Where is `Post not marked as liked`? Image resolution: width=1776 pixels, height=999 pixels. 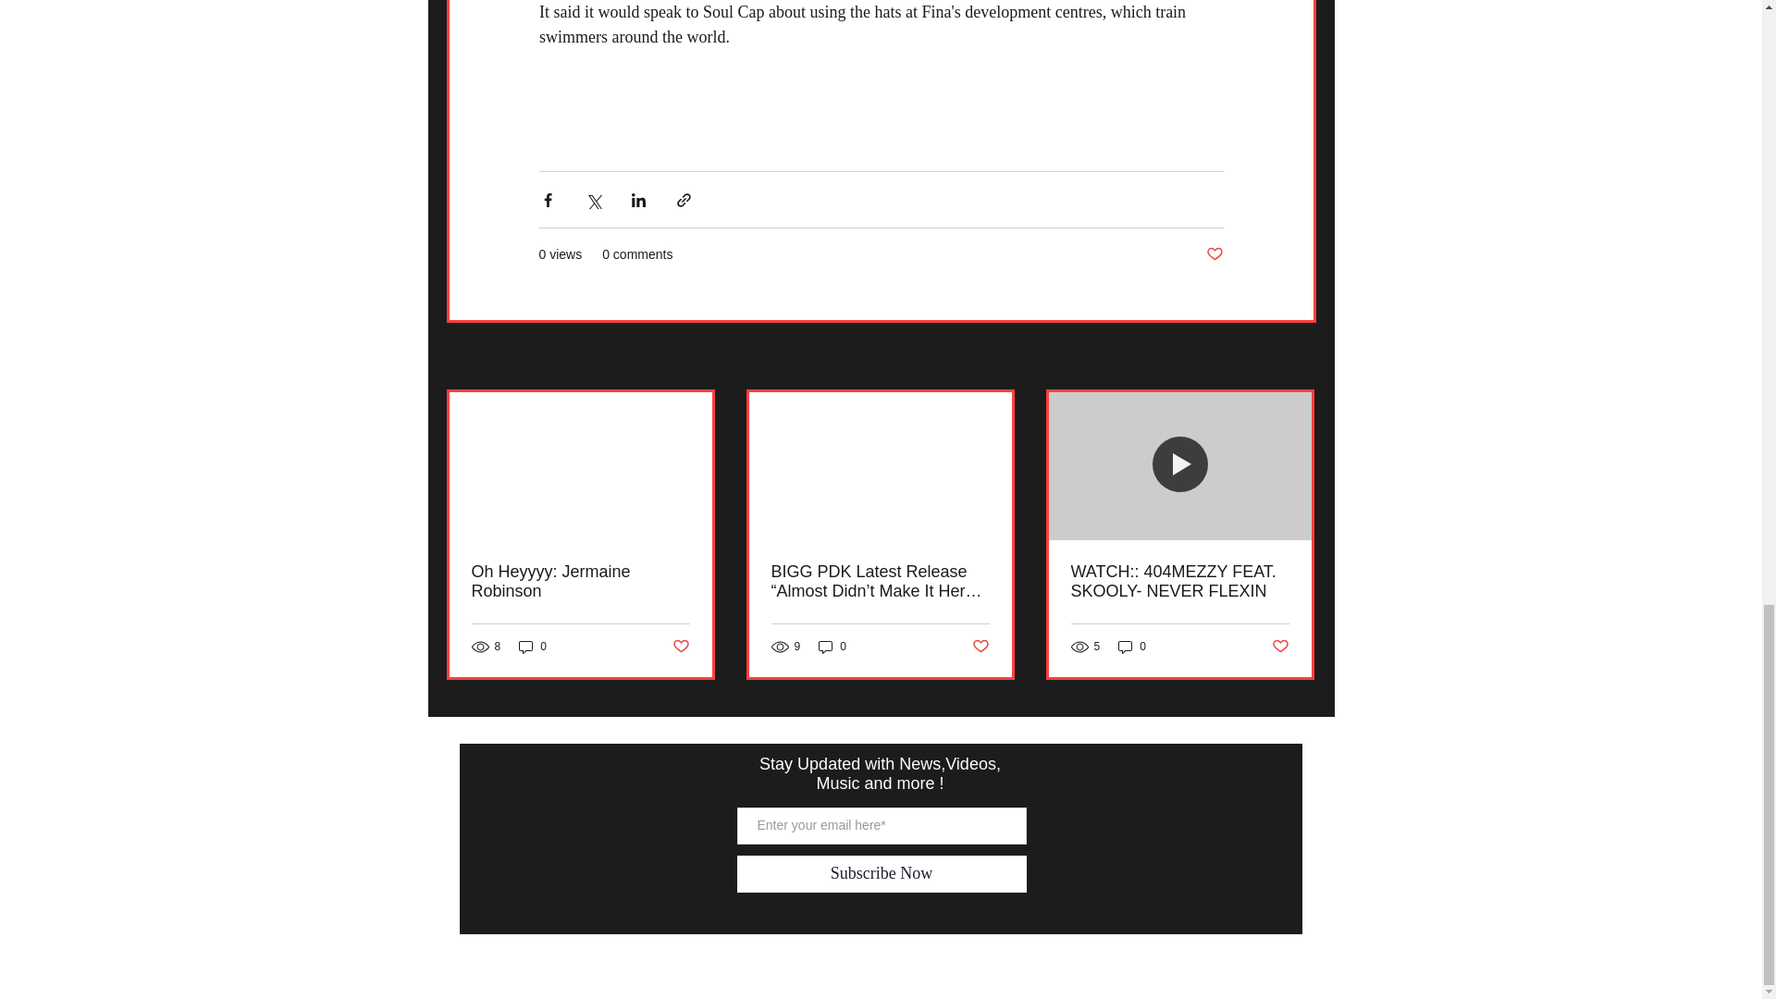
Post not marked as liked is located at coordinates (1214, 254).